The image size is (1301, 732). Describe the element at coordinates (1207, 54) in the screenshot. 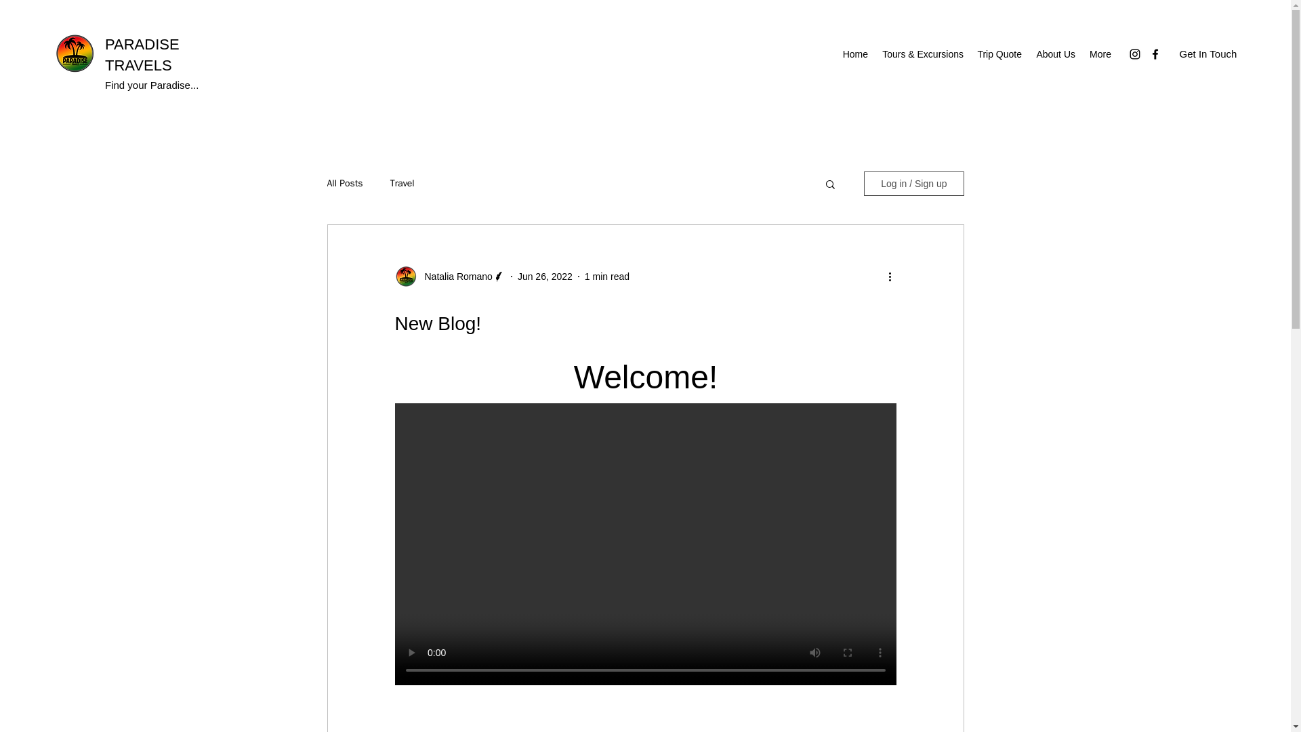

I see `Get In Touch` at that location.